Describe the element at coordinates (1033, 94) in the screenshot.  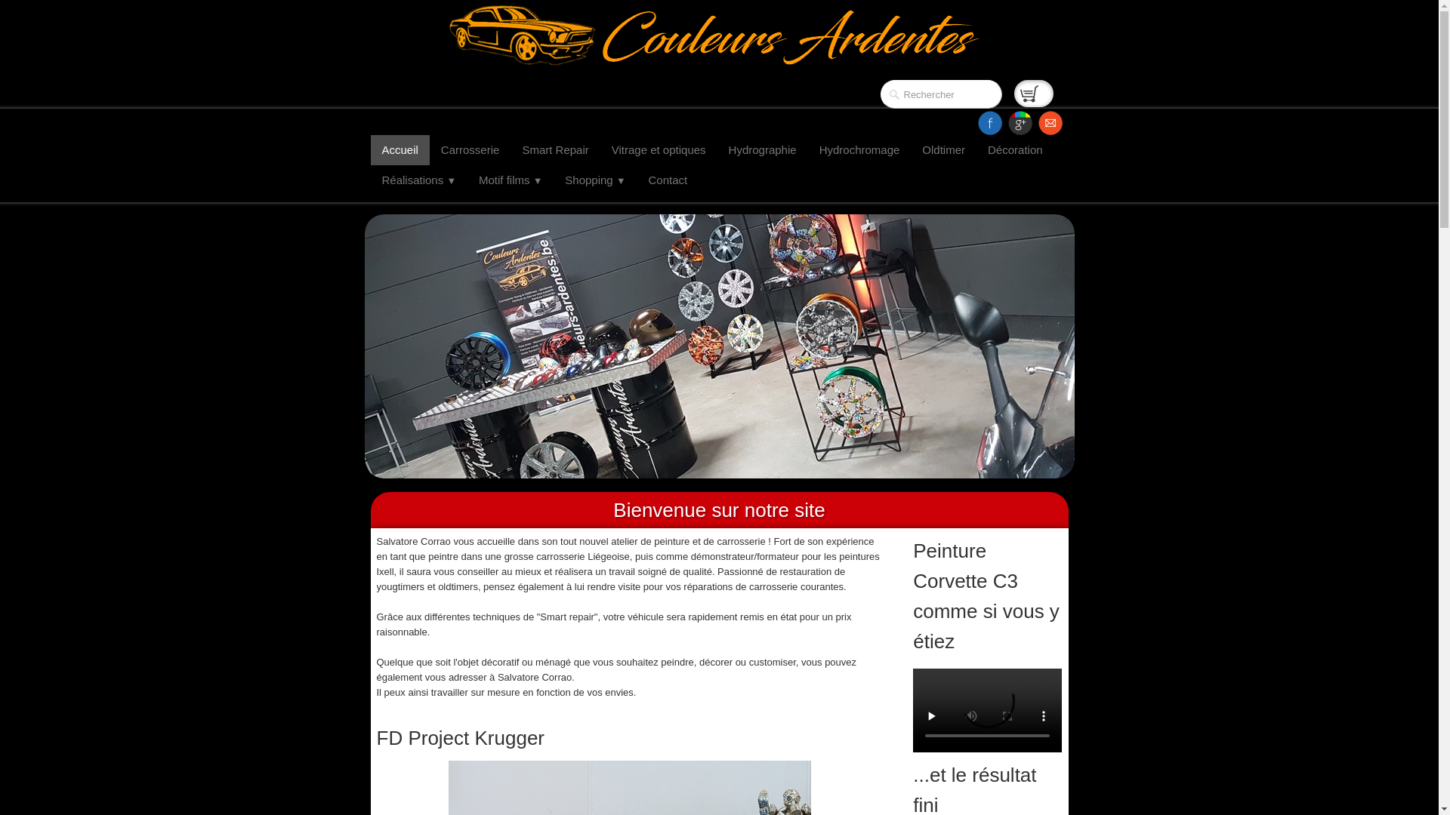
I see `Panier` at that location.